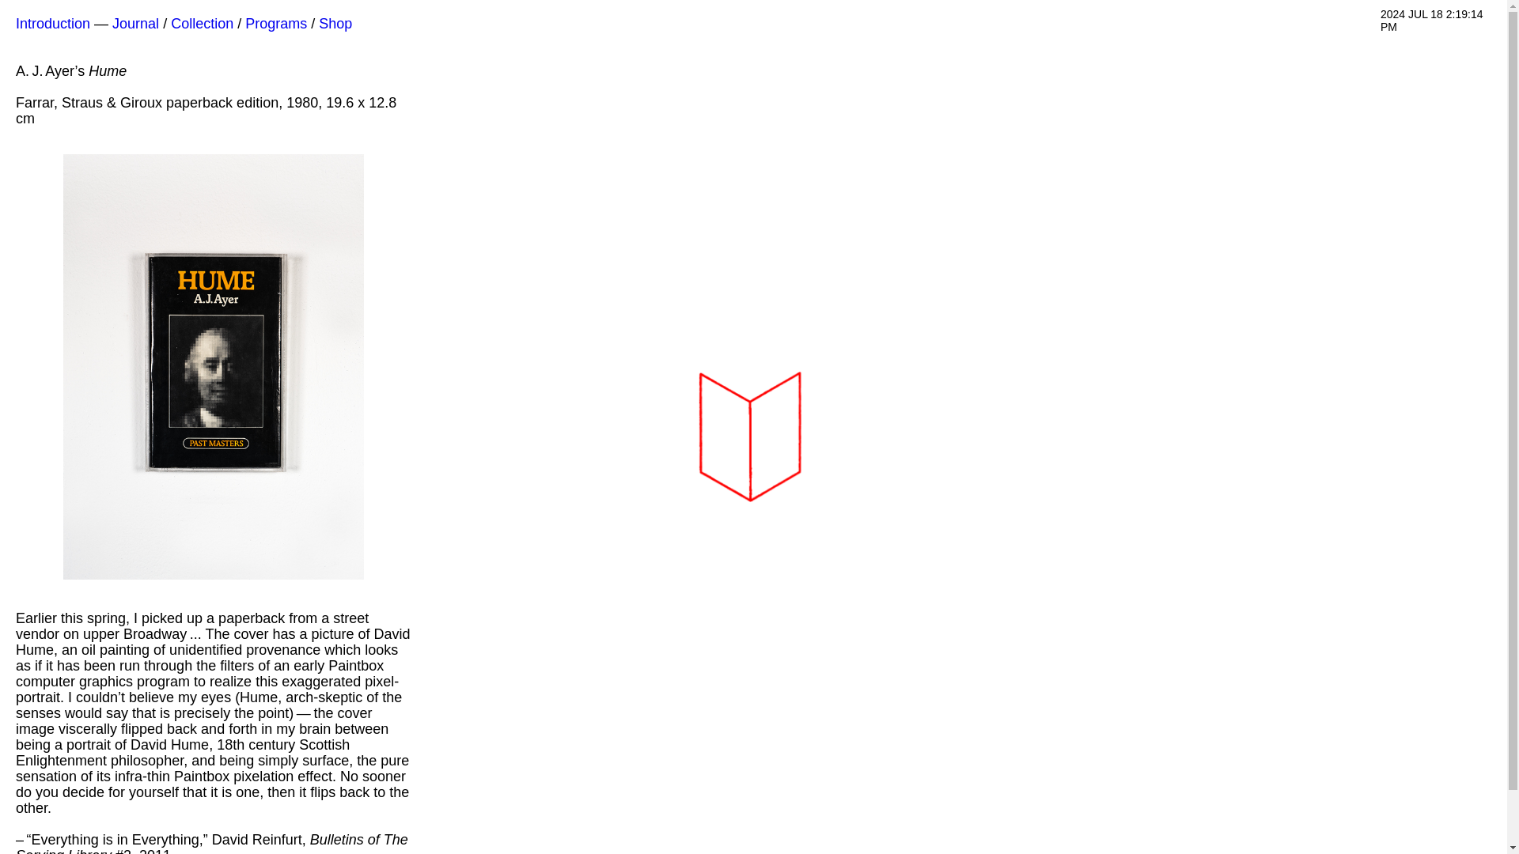 This screenshot has width=1519, height=854. What do you see at coordinates (202, 24) in the screenshot?
I see `Collection` at bounding box center [202, 24].